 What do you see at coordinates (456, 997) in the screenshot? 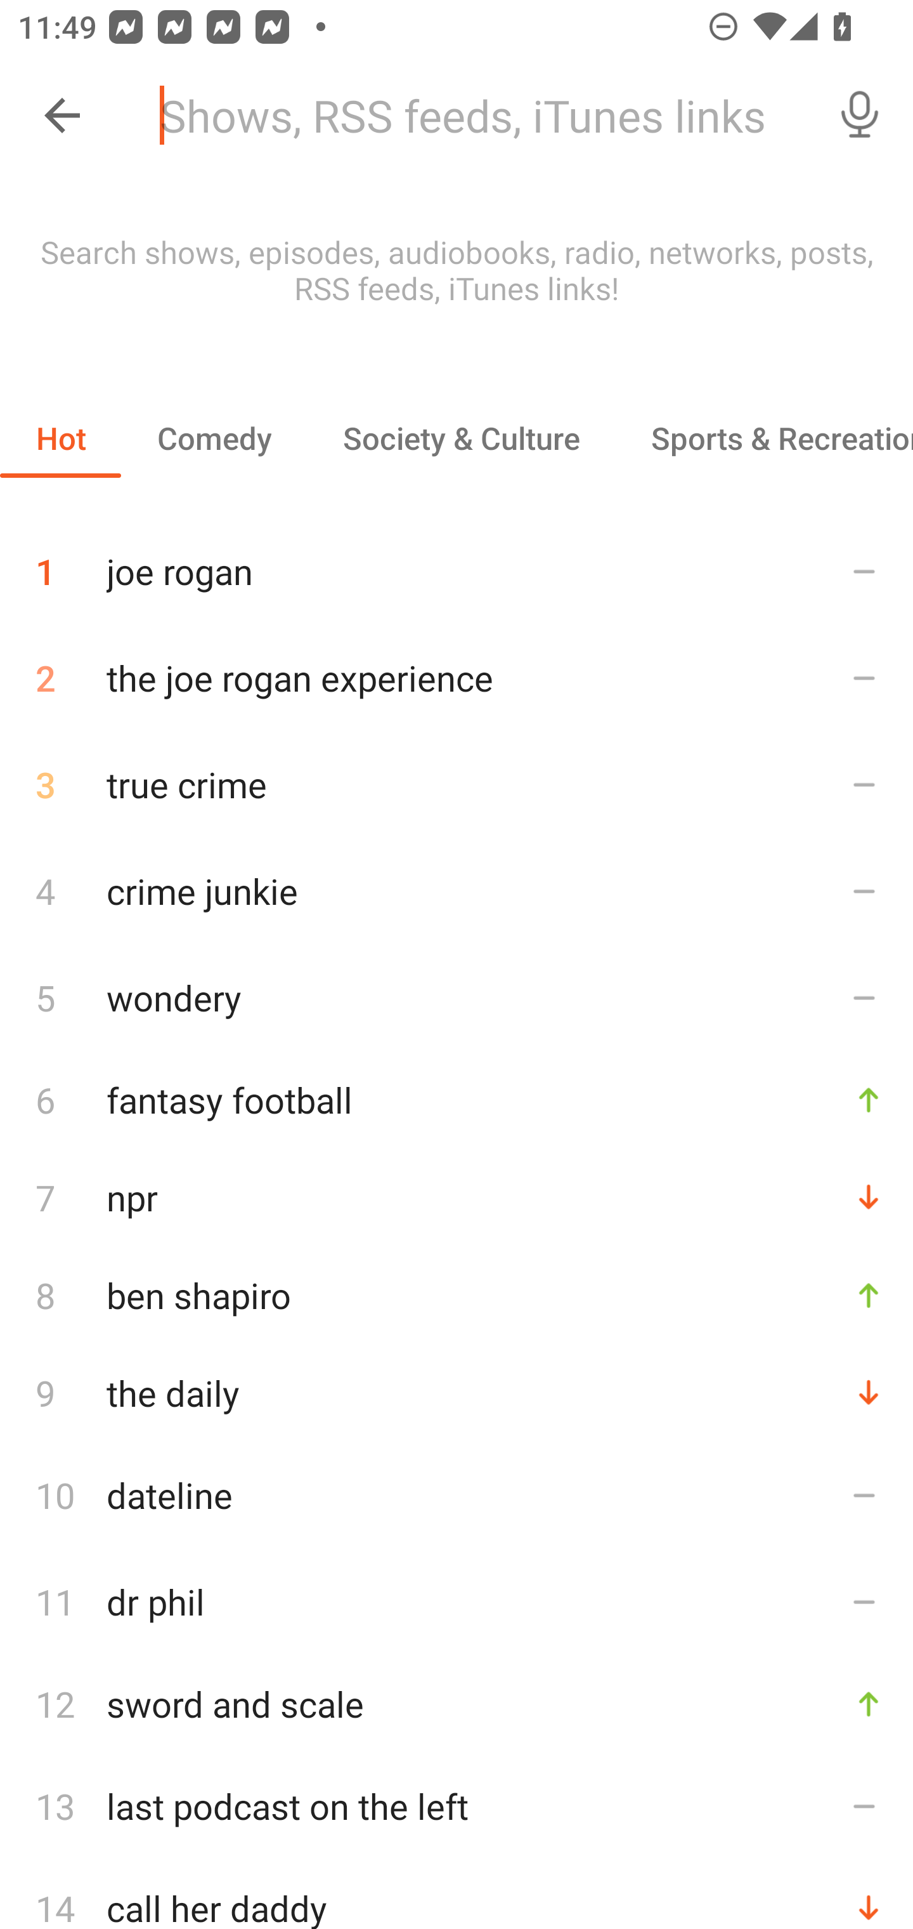
I see `5 wondery` at bounding box center [456, 997].